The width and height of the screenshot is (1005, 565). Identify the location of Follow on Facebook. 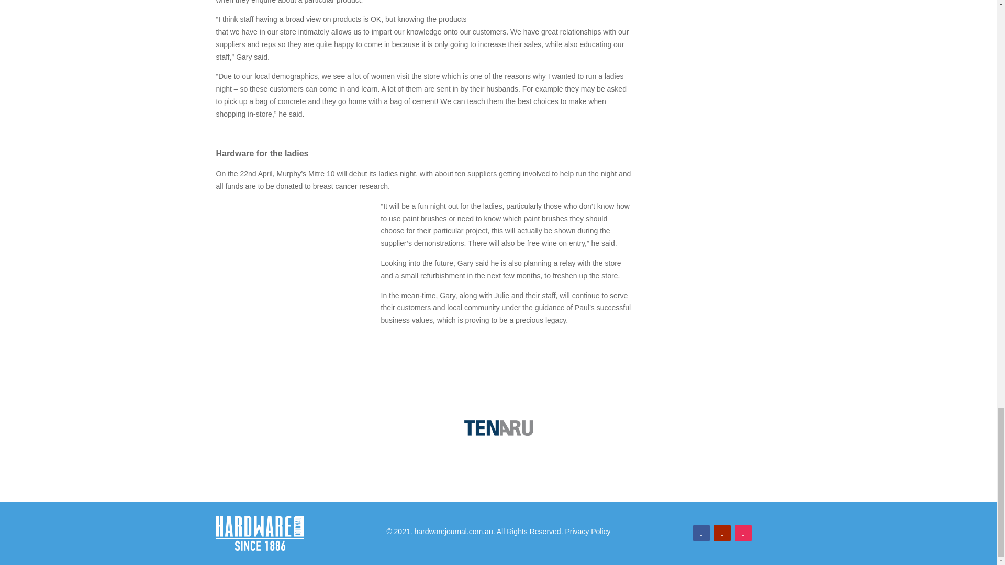
(701, 533).